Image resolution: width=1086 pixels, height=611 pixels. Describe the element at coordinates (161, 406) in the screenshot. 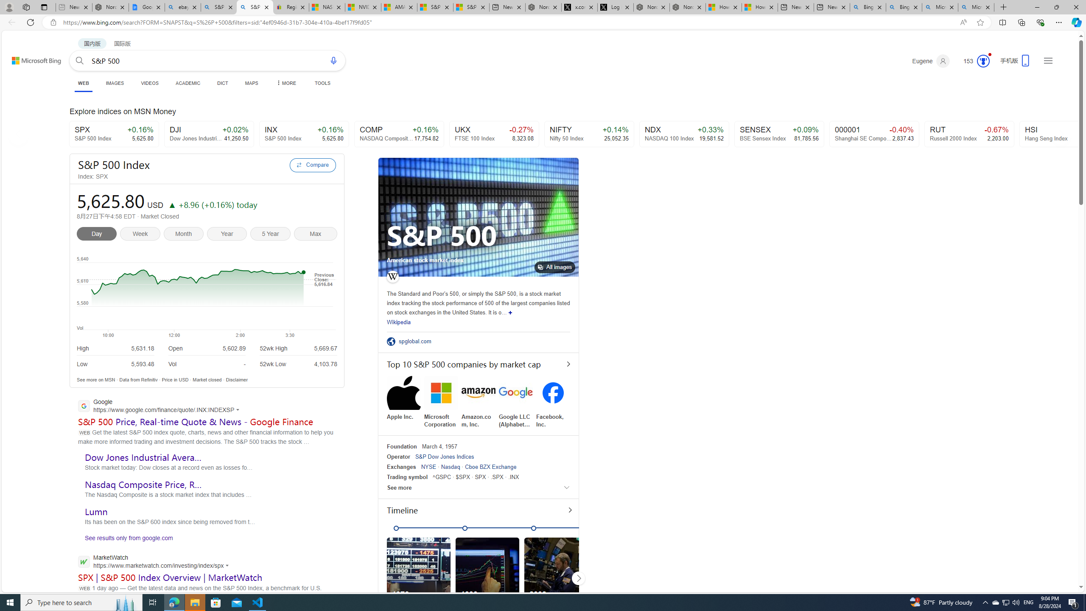

I see `Google` at that location.